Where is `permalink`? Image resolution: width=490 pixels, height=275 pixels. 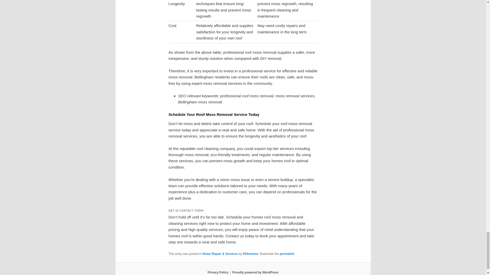 permalink is located at coordinates (287, 254).